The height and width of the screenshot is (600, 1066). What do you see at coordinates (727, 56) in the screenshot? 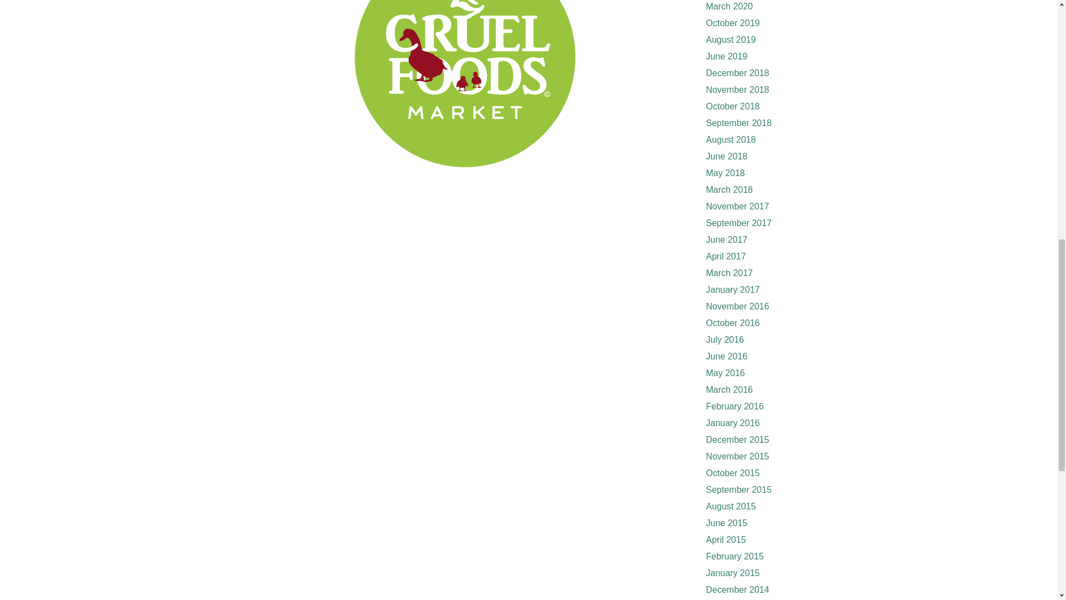
I see `June 2019` at bounding box center [727, 56].